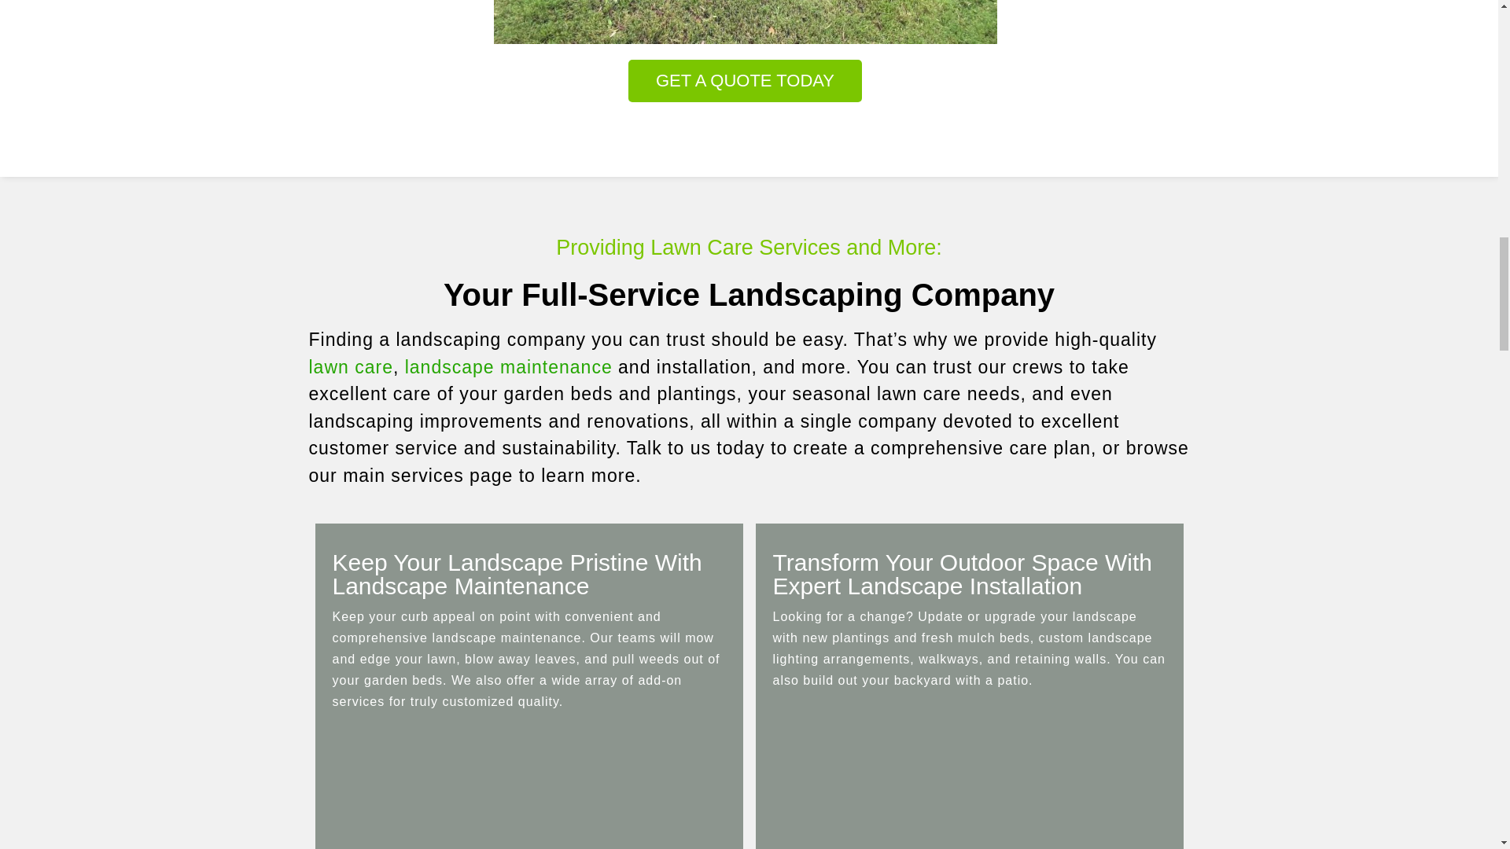  Describe the element at coordinates (745, 80) in the screenshot. I see `GET A QUOTE TODAY` at that location.